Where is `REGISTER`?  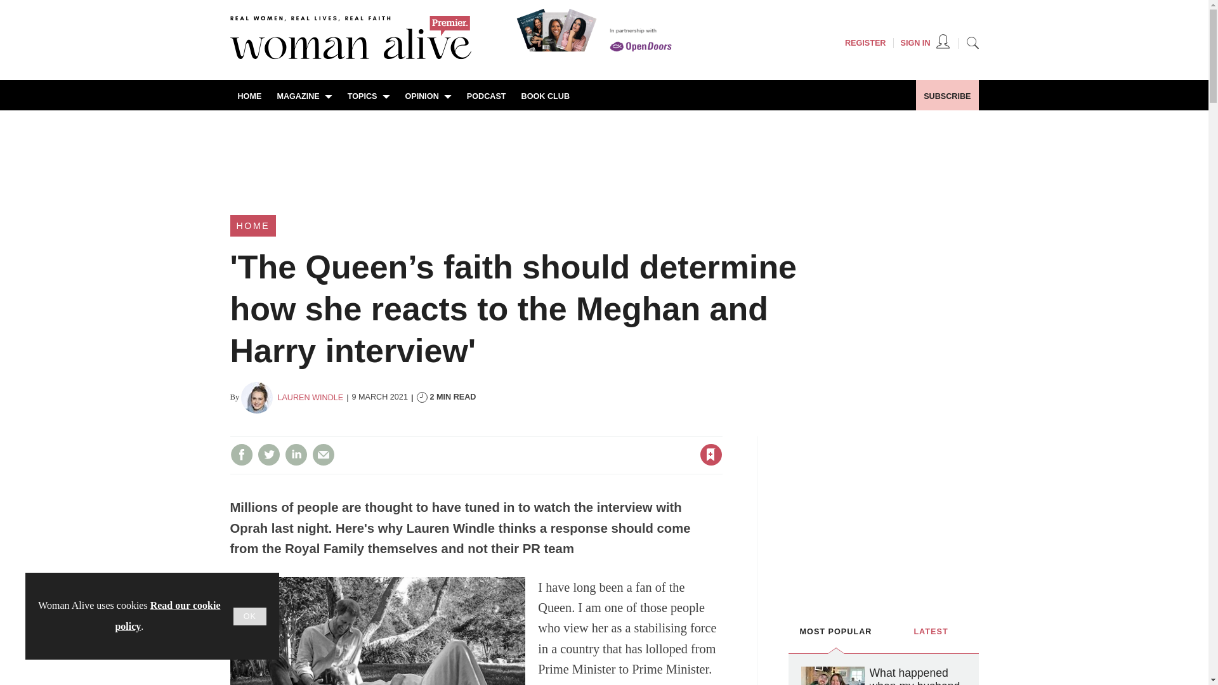 REGISTER is located at coordinates (865, 43).